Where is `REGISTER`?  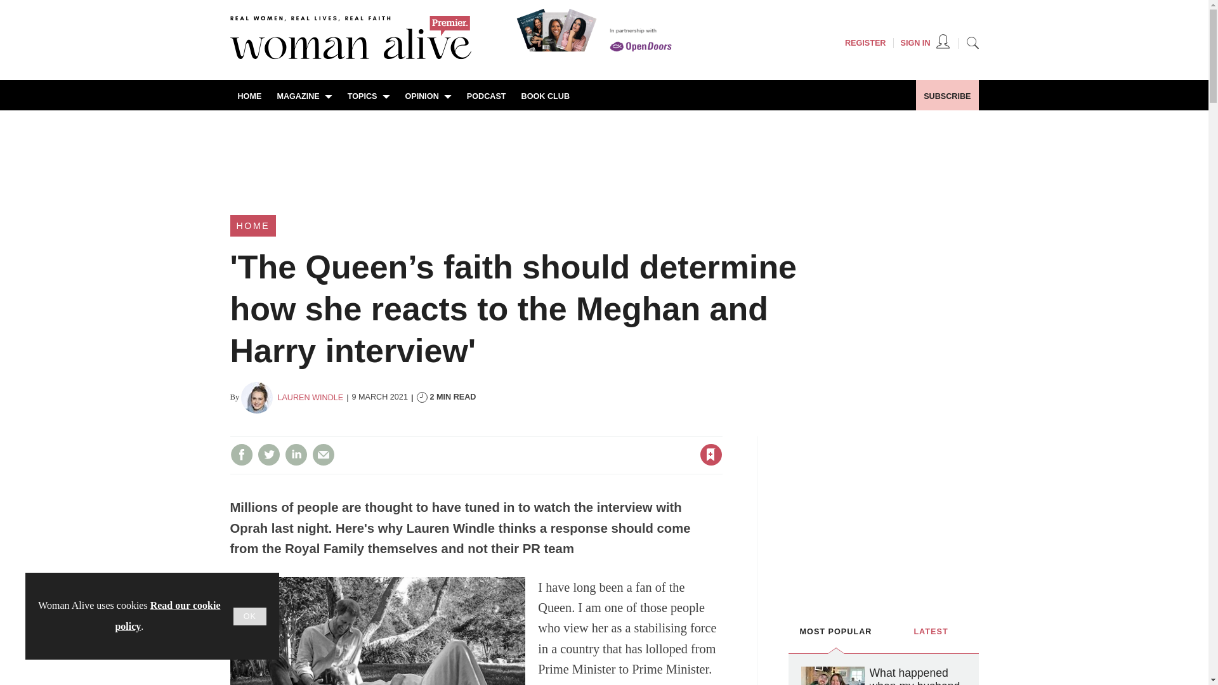 REGISTER is located at coordinates (865, 43).